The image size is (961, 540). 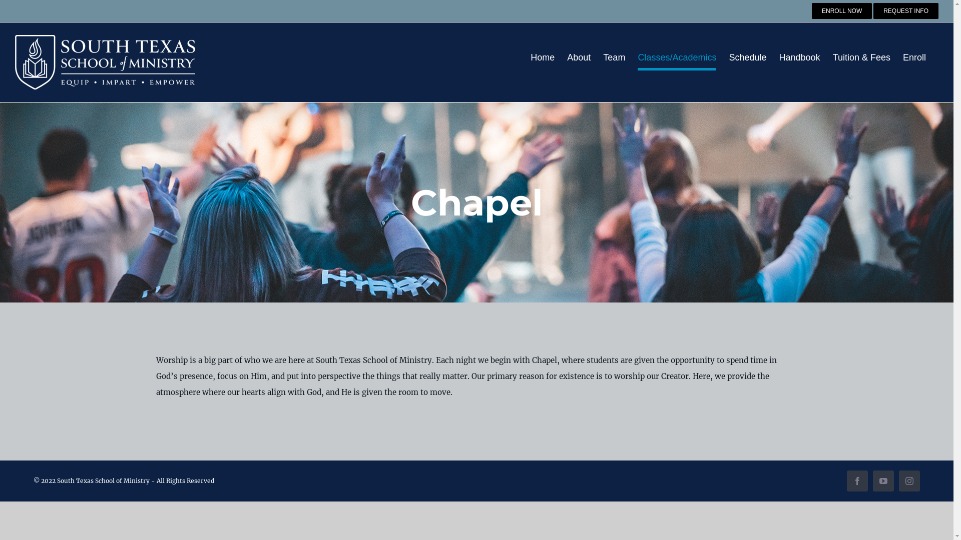 I want to click on REQUEST INFO, so click(x=906, y=11).